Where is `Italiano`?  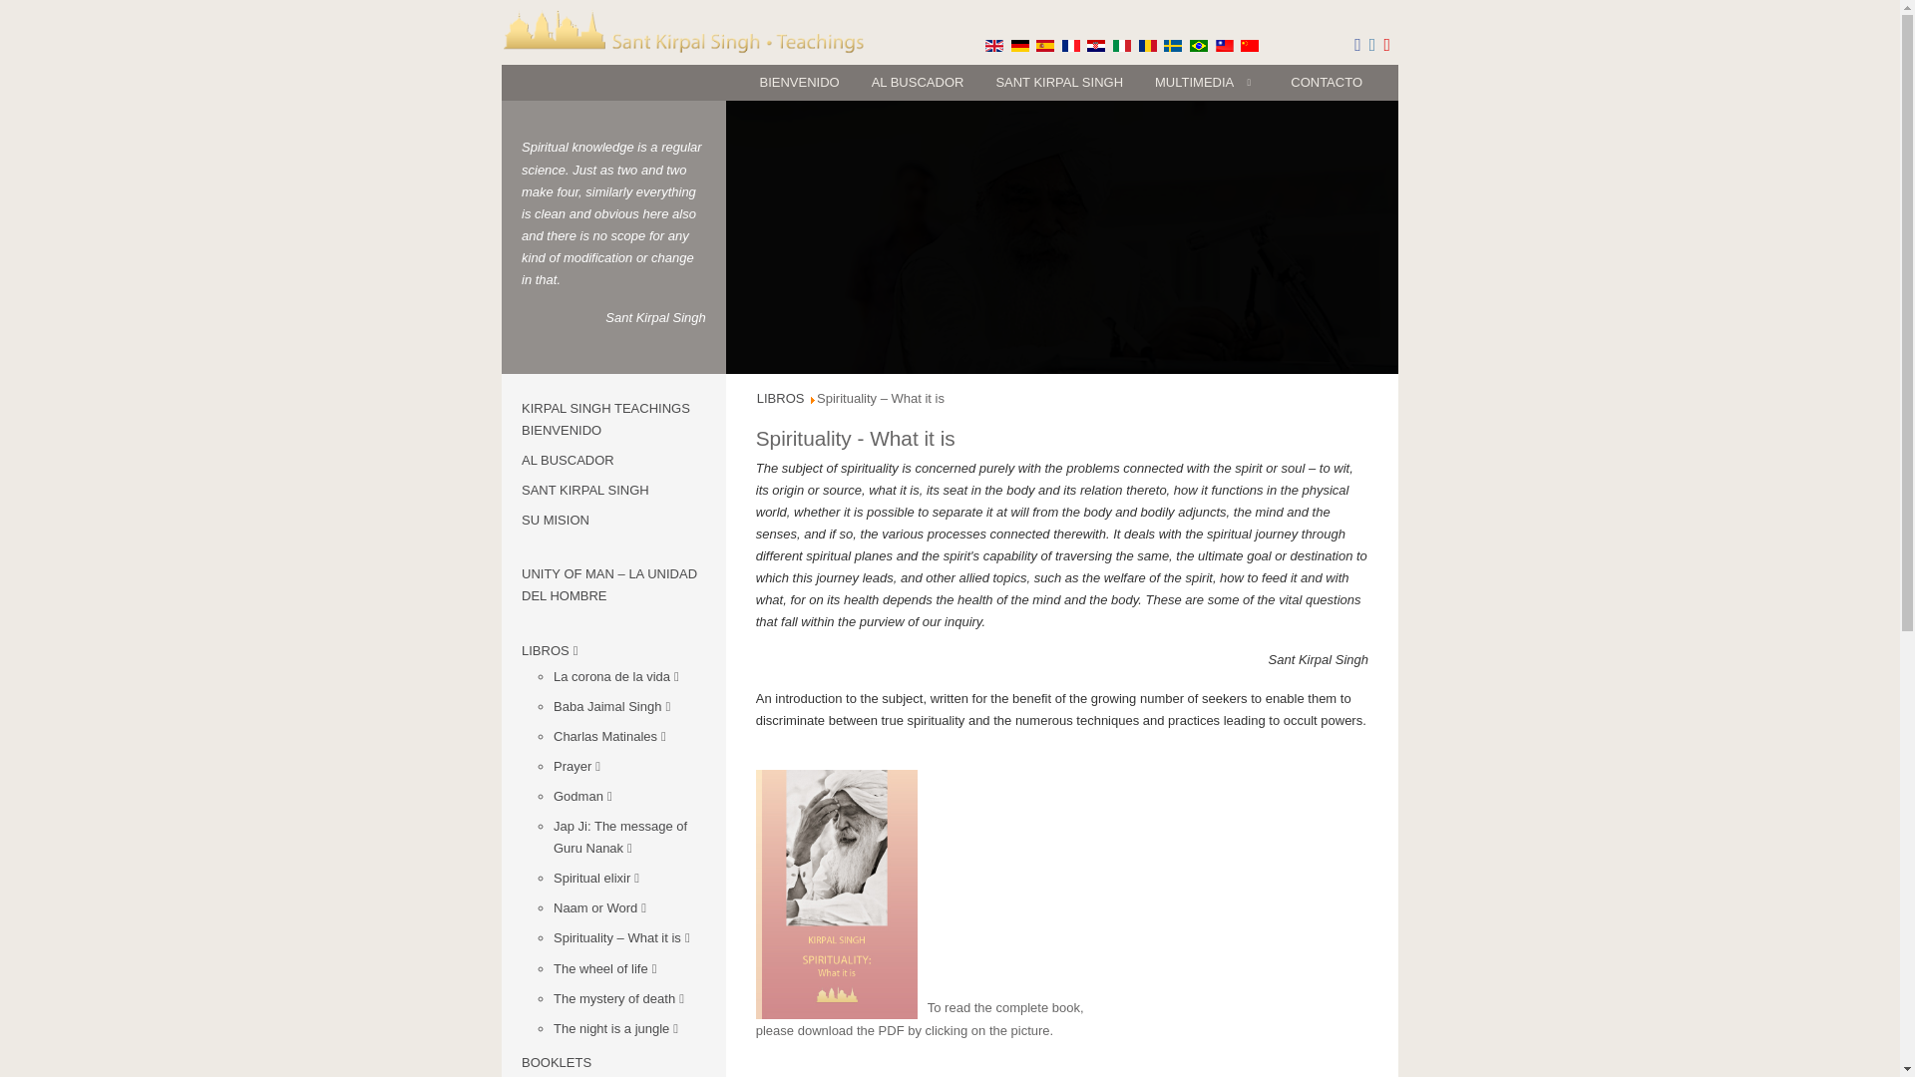
Italiano is located at coordinates (1121, 45).